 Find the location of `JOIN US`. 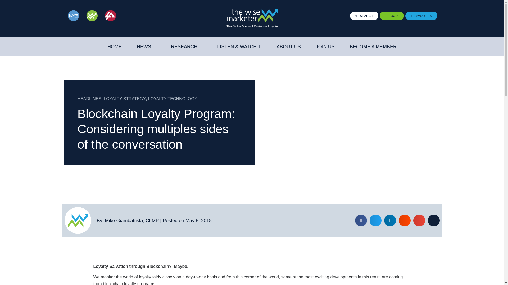

JOIN US is located at coordinates (325, 47).